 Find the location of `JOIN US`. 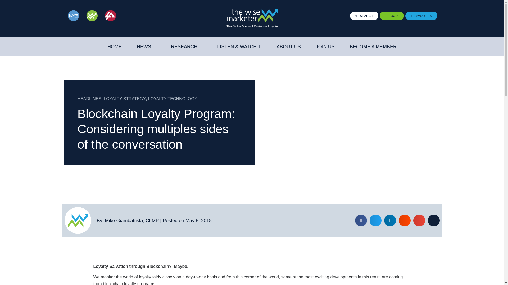

JOIN US is located at coordinates (325, 47).